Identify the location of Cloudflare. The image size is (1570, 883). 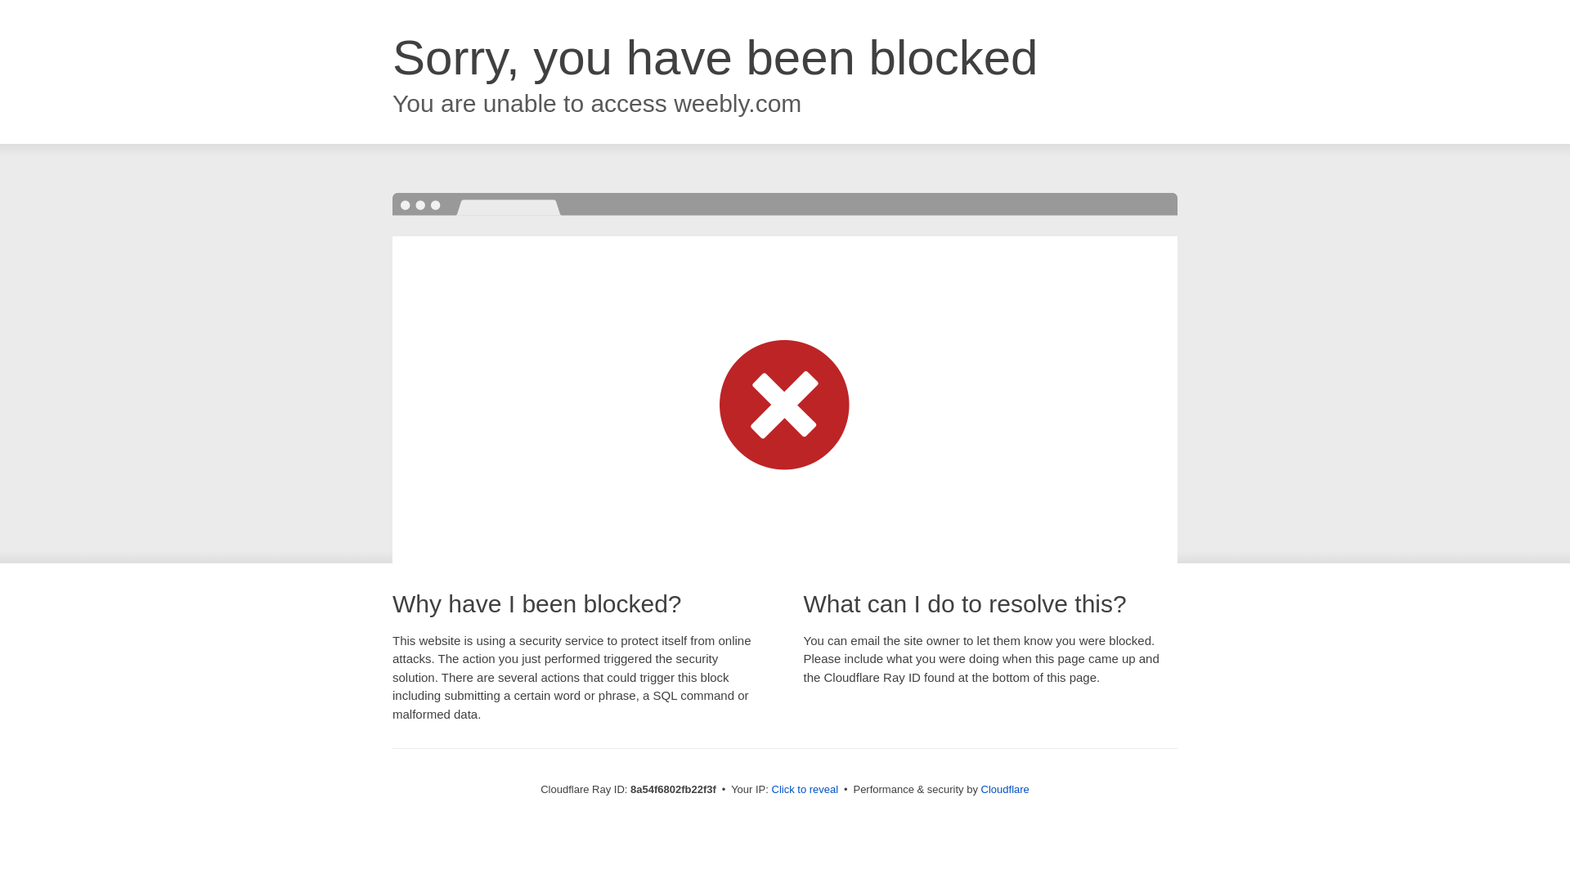
(1006, 789).